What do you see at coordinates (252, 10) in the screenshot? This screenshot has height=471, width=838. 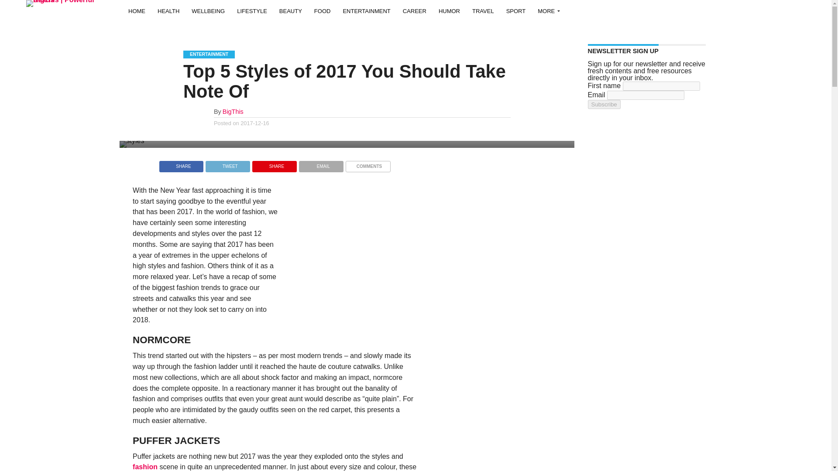 I see `LIFESTYLE` at bounding box center [252, 10].